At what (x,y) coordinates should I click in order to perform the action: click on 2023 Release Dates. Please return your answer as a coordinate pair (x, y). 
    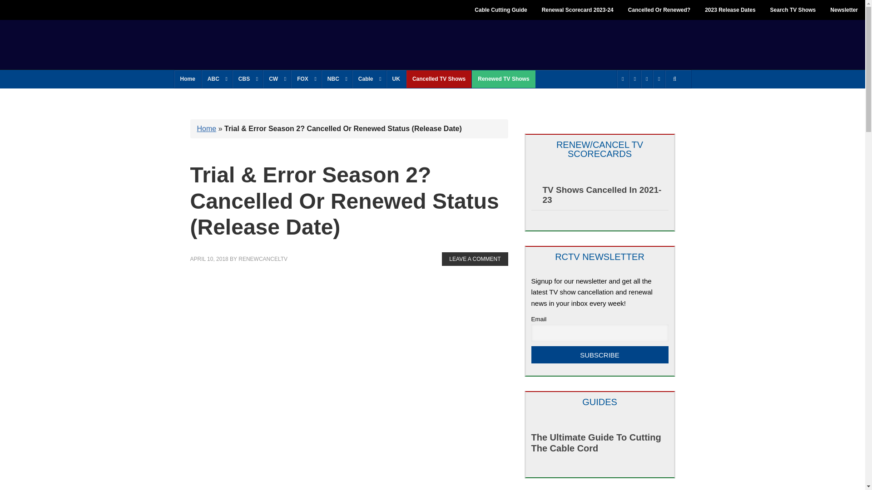
    Looking at the image, I should click on (730, 10).